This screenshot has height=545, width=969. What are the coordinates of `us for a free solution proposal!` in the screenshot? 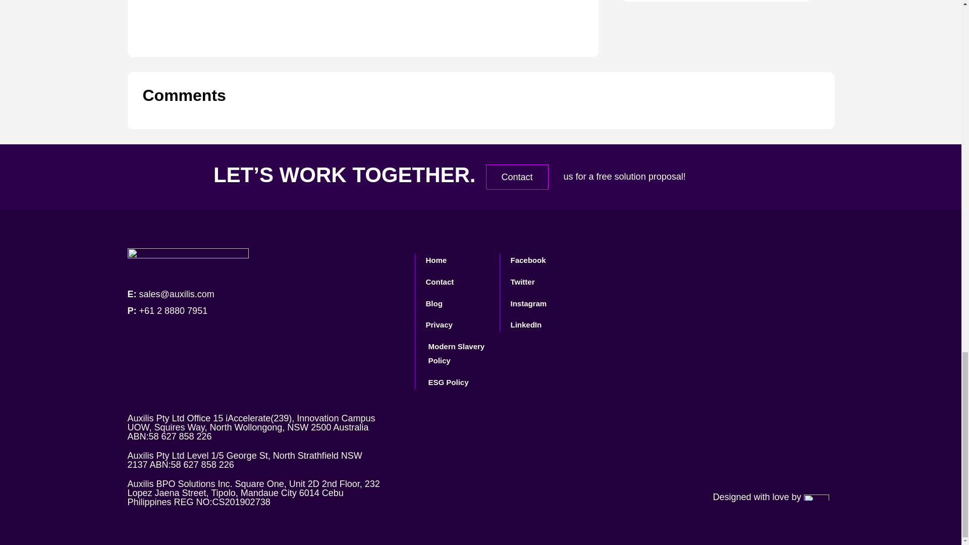 It's located at (624, 177).